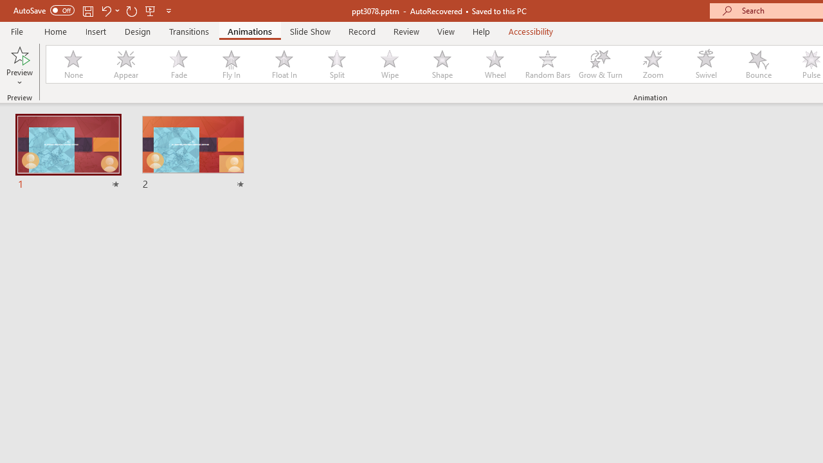  Describe the element at coordinates (706, 64) in the screenshot. I see `Swivel` at that location.